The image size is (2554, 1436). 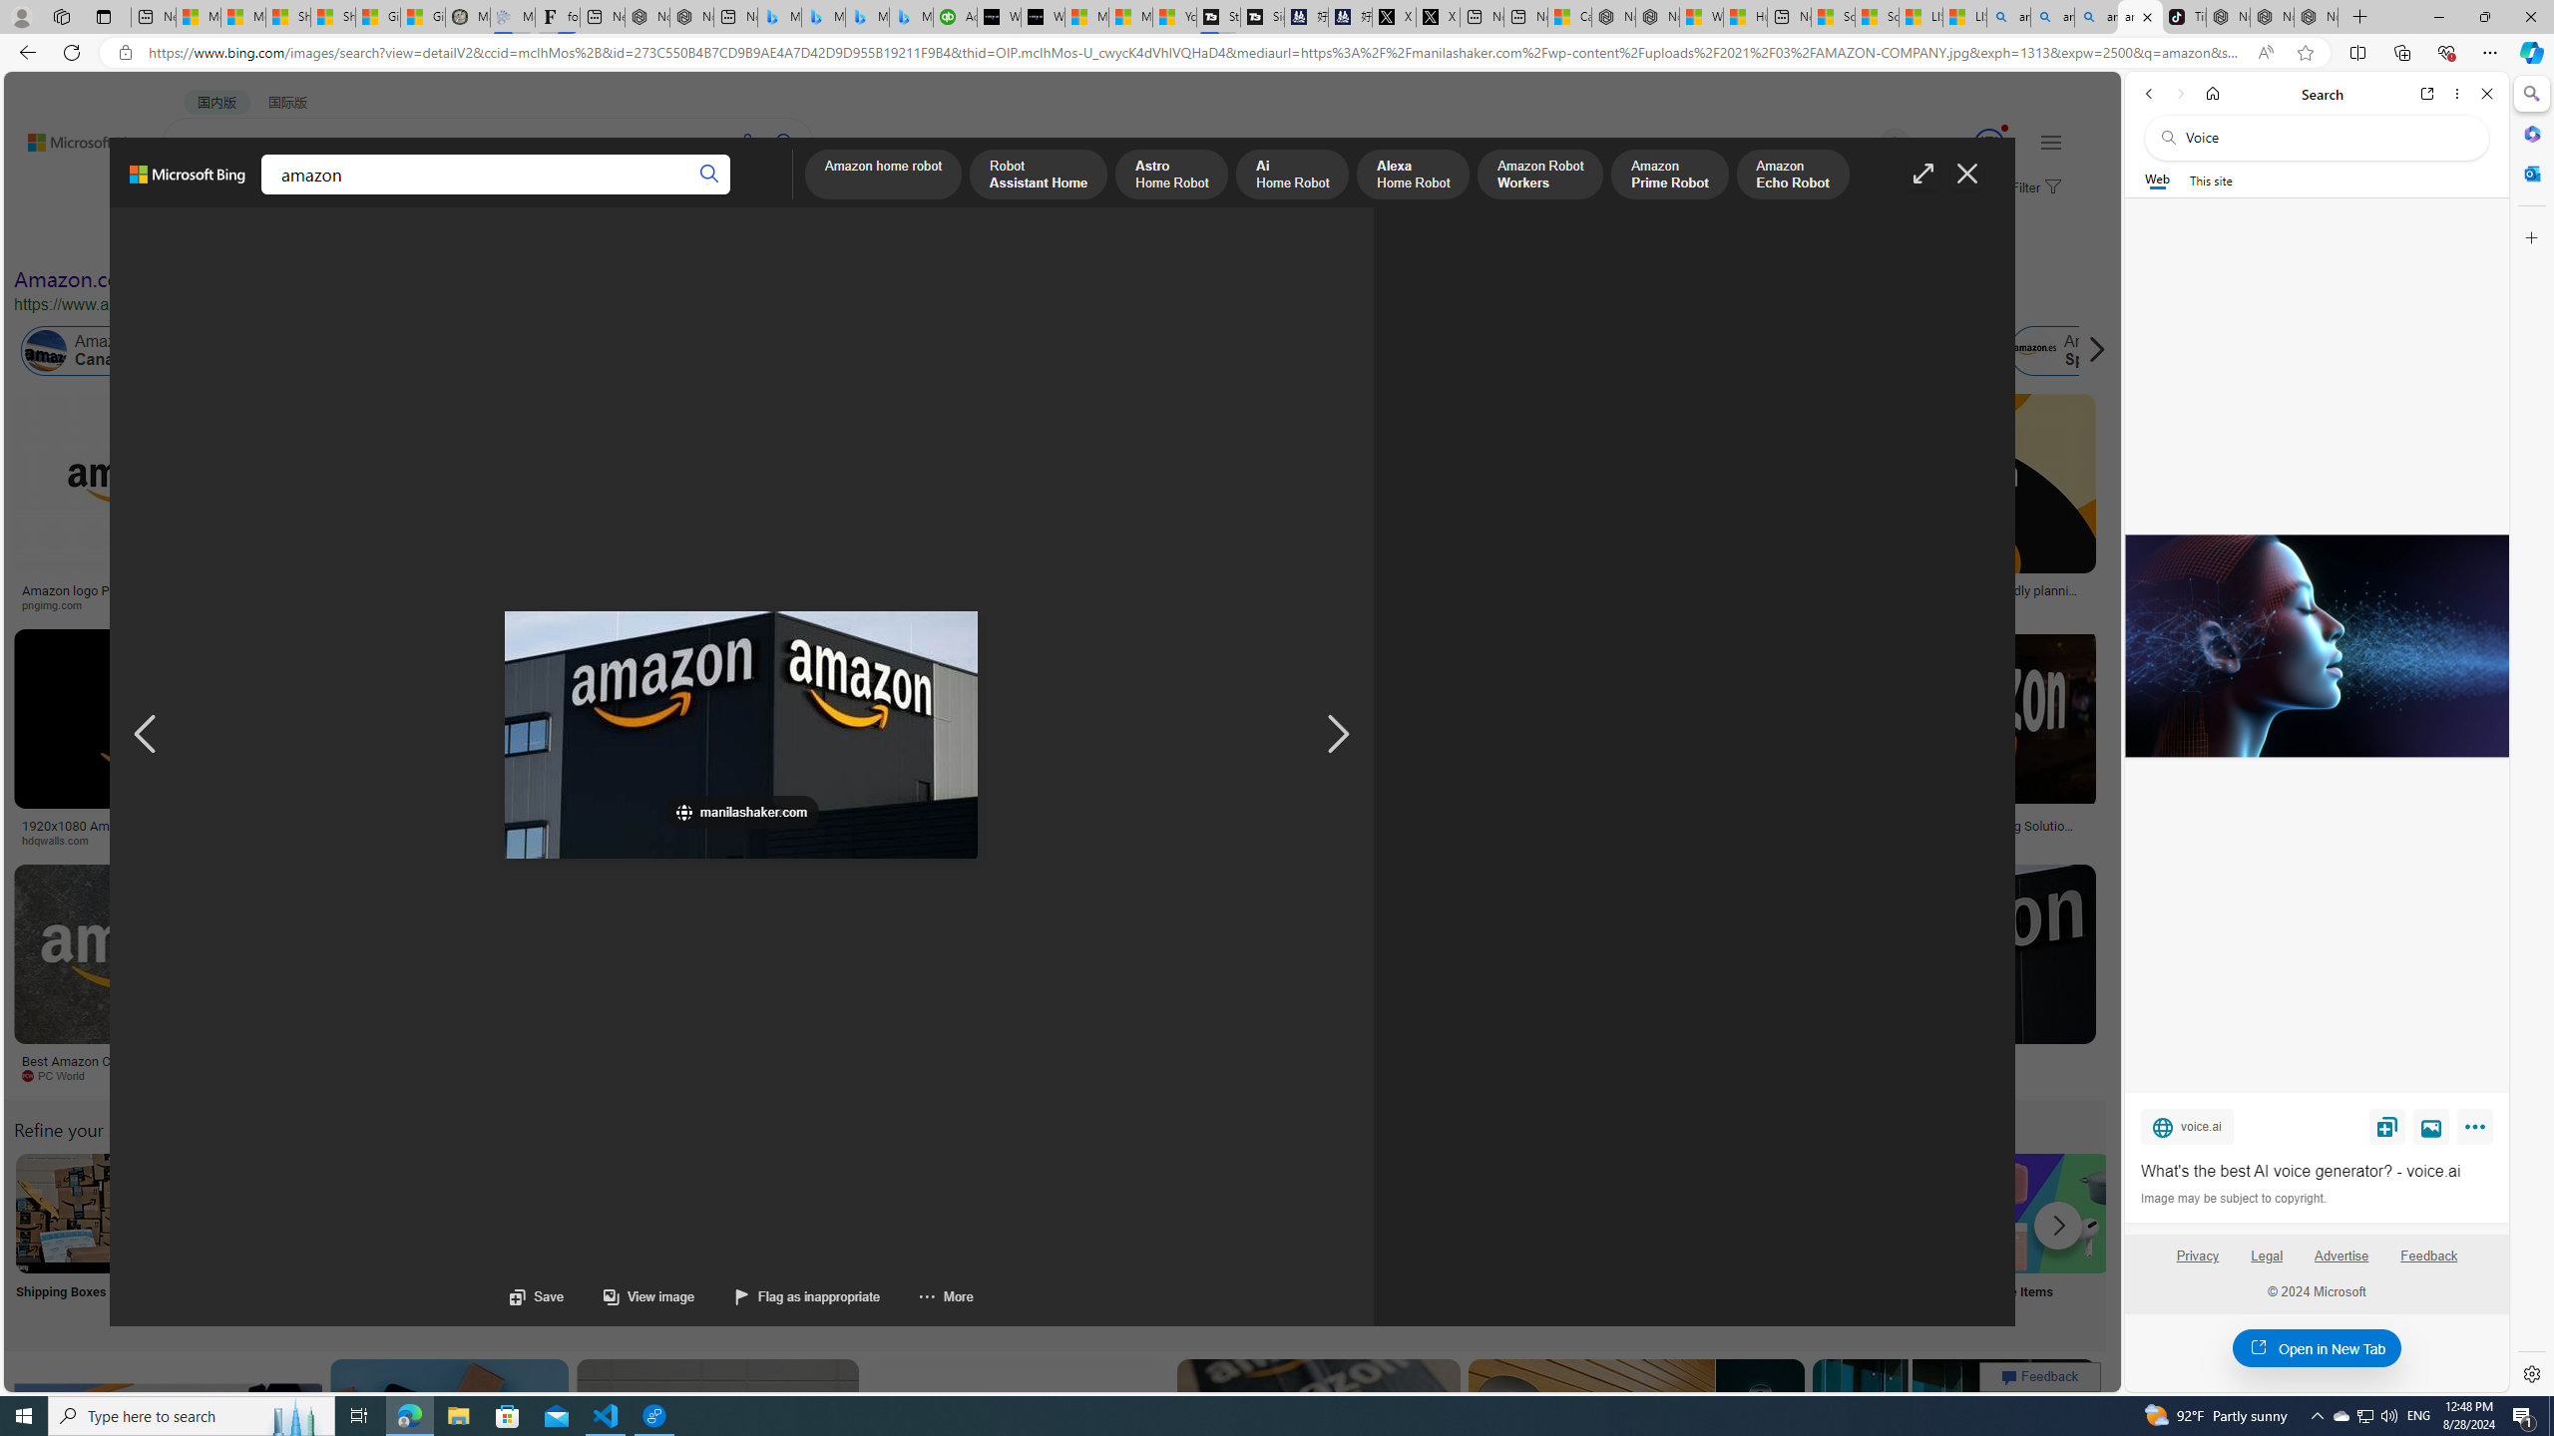 What do you see at coordinates (1593, 840) in the screenshot?
I see `vecteezy.com` at bounding box center [1593, 840].